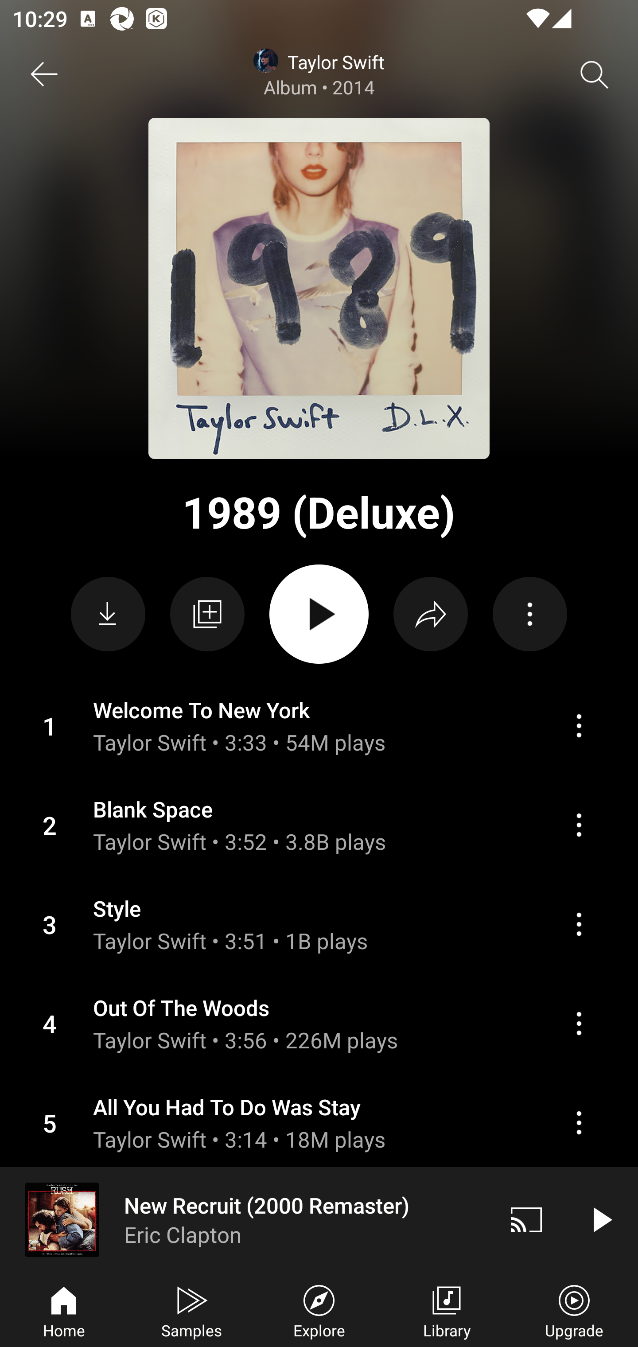  I want to click on Home, so click(64, 1310).